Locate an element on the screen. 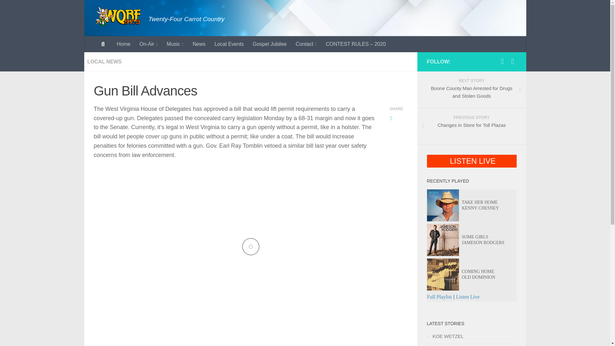  Local Events is located at coordinates (229, 44).